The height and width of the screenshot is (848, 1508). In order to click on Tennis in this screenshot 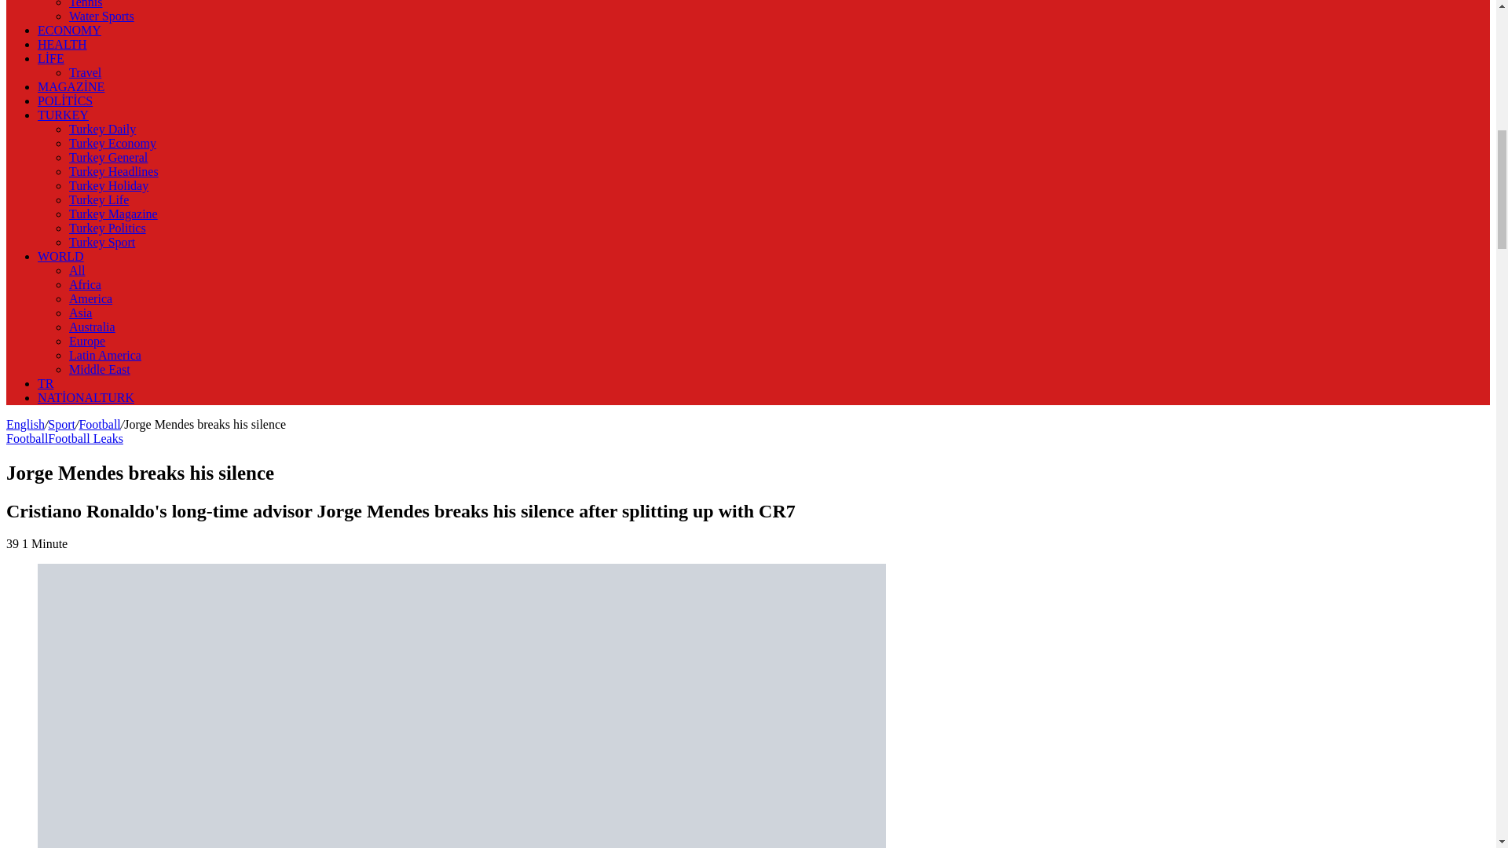, I will do `click(86, 4)`.